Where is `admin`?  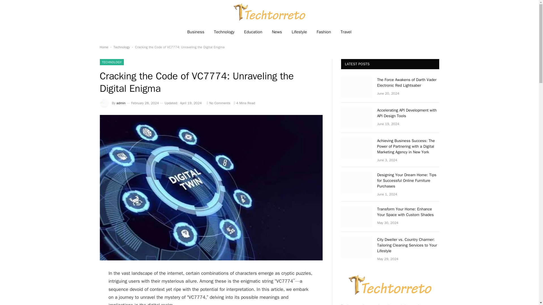
admin is located at coordinates (121, 103).